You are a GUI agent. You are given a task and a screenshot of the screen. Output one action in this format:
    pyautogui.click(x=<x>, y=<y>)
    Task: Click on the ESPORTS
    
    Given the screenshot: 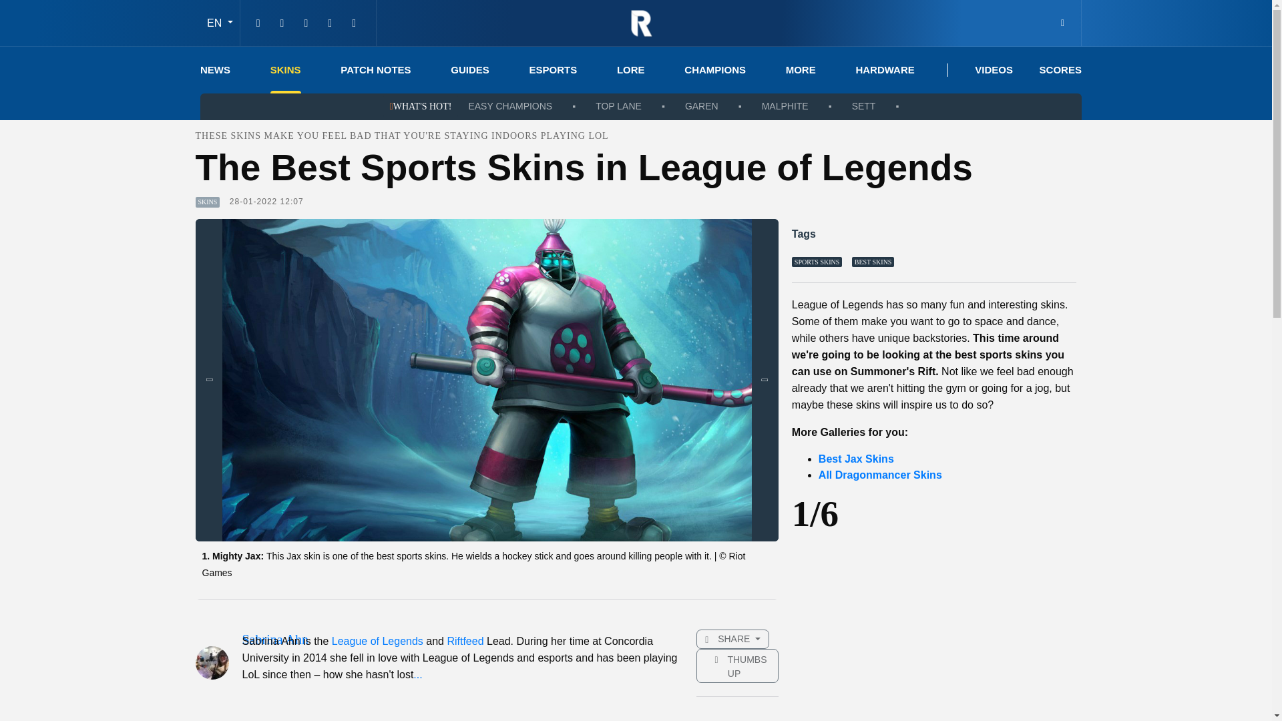 What is the action you would take?
    pyautogui.click(x=553, y=70)
    